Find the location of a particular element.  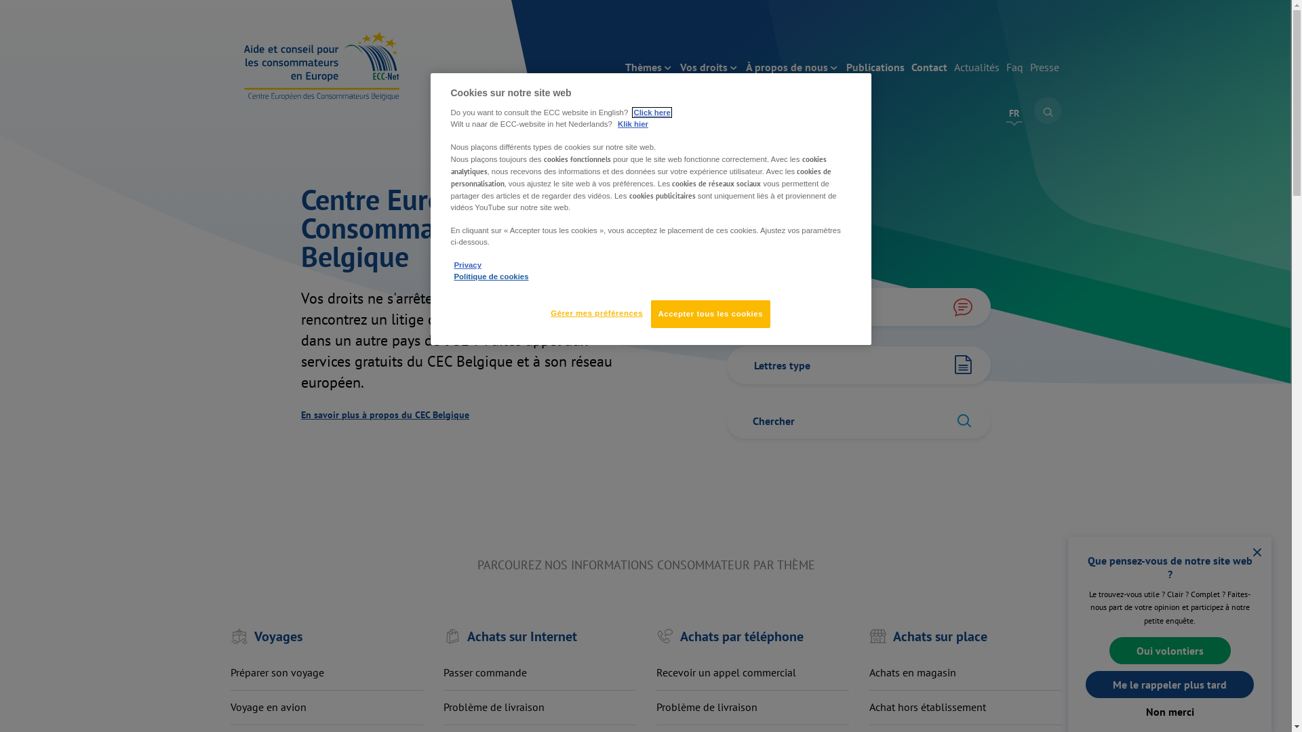

Voyage en avion is located at coordinates (269, 707).